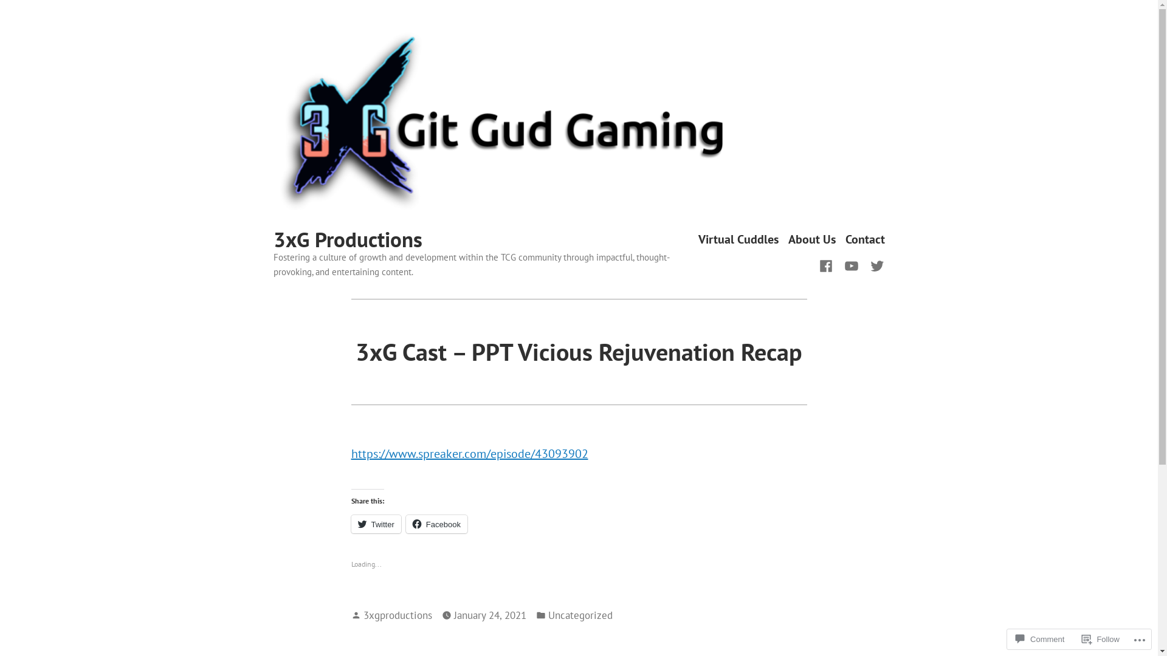 The image size is (1167, 656). Describe the element at coordinates (811, 239) in the screenshot. I see `About Us` at that location.